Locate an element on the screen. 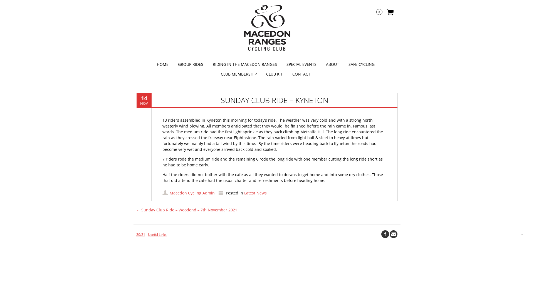  HOME is located at coordinates (163, 64).